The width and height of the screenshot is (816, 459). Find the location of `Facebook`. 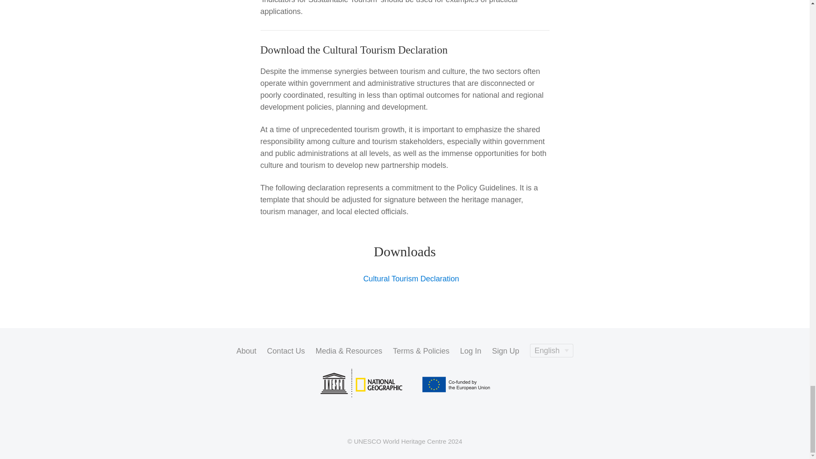

Facebook is located at coordinates (360, 420).